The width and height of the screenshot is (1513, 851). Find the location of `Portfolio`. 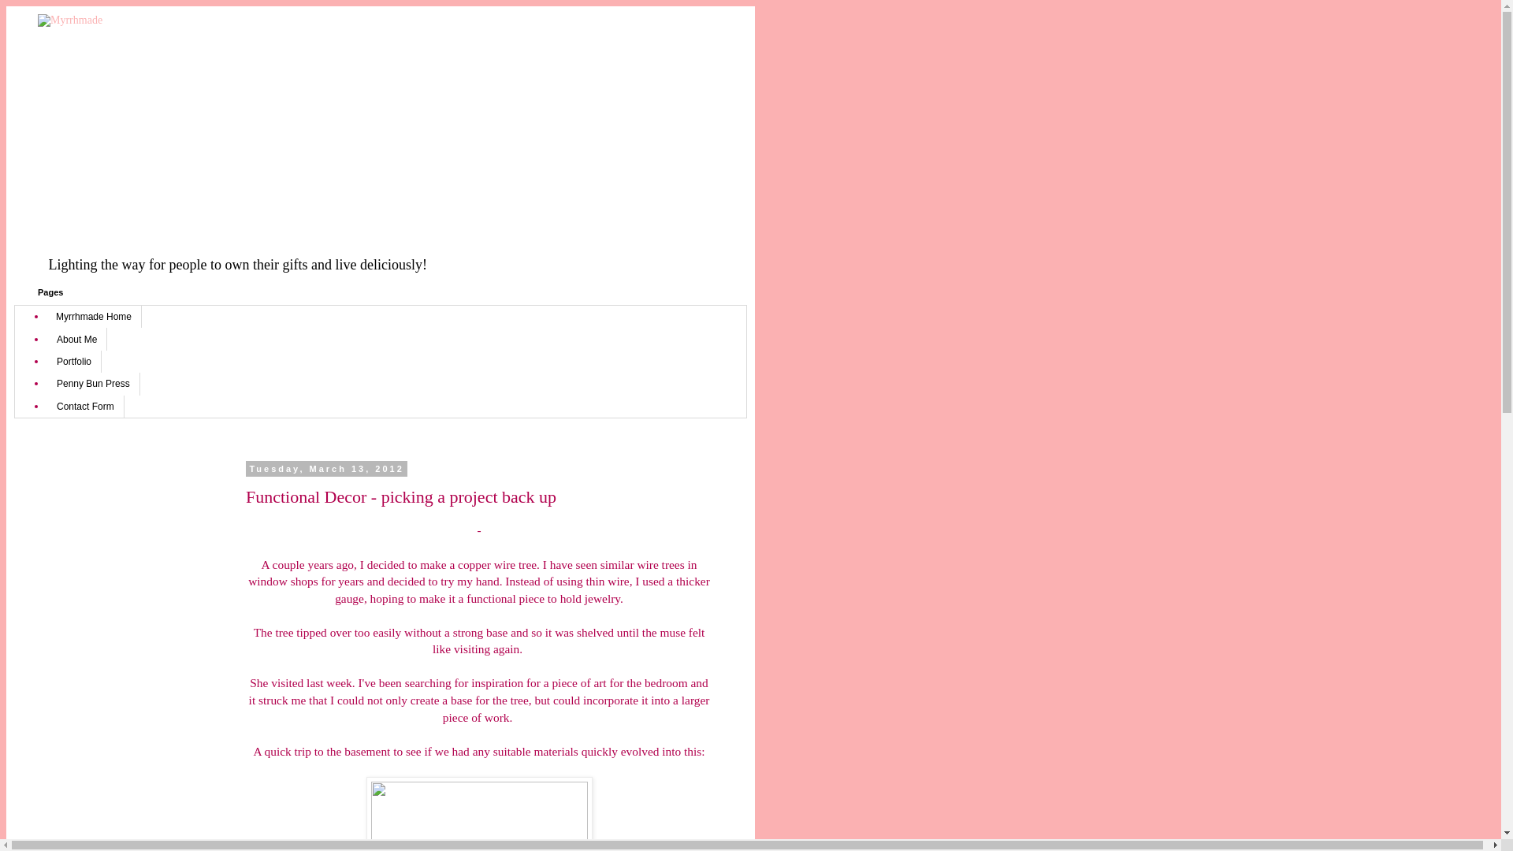

Portfolio is located at coordinates (74, 361).